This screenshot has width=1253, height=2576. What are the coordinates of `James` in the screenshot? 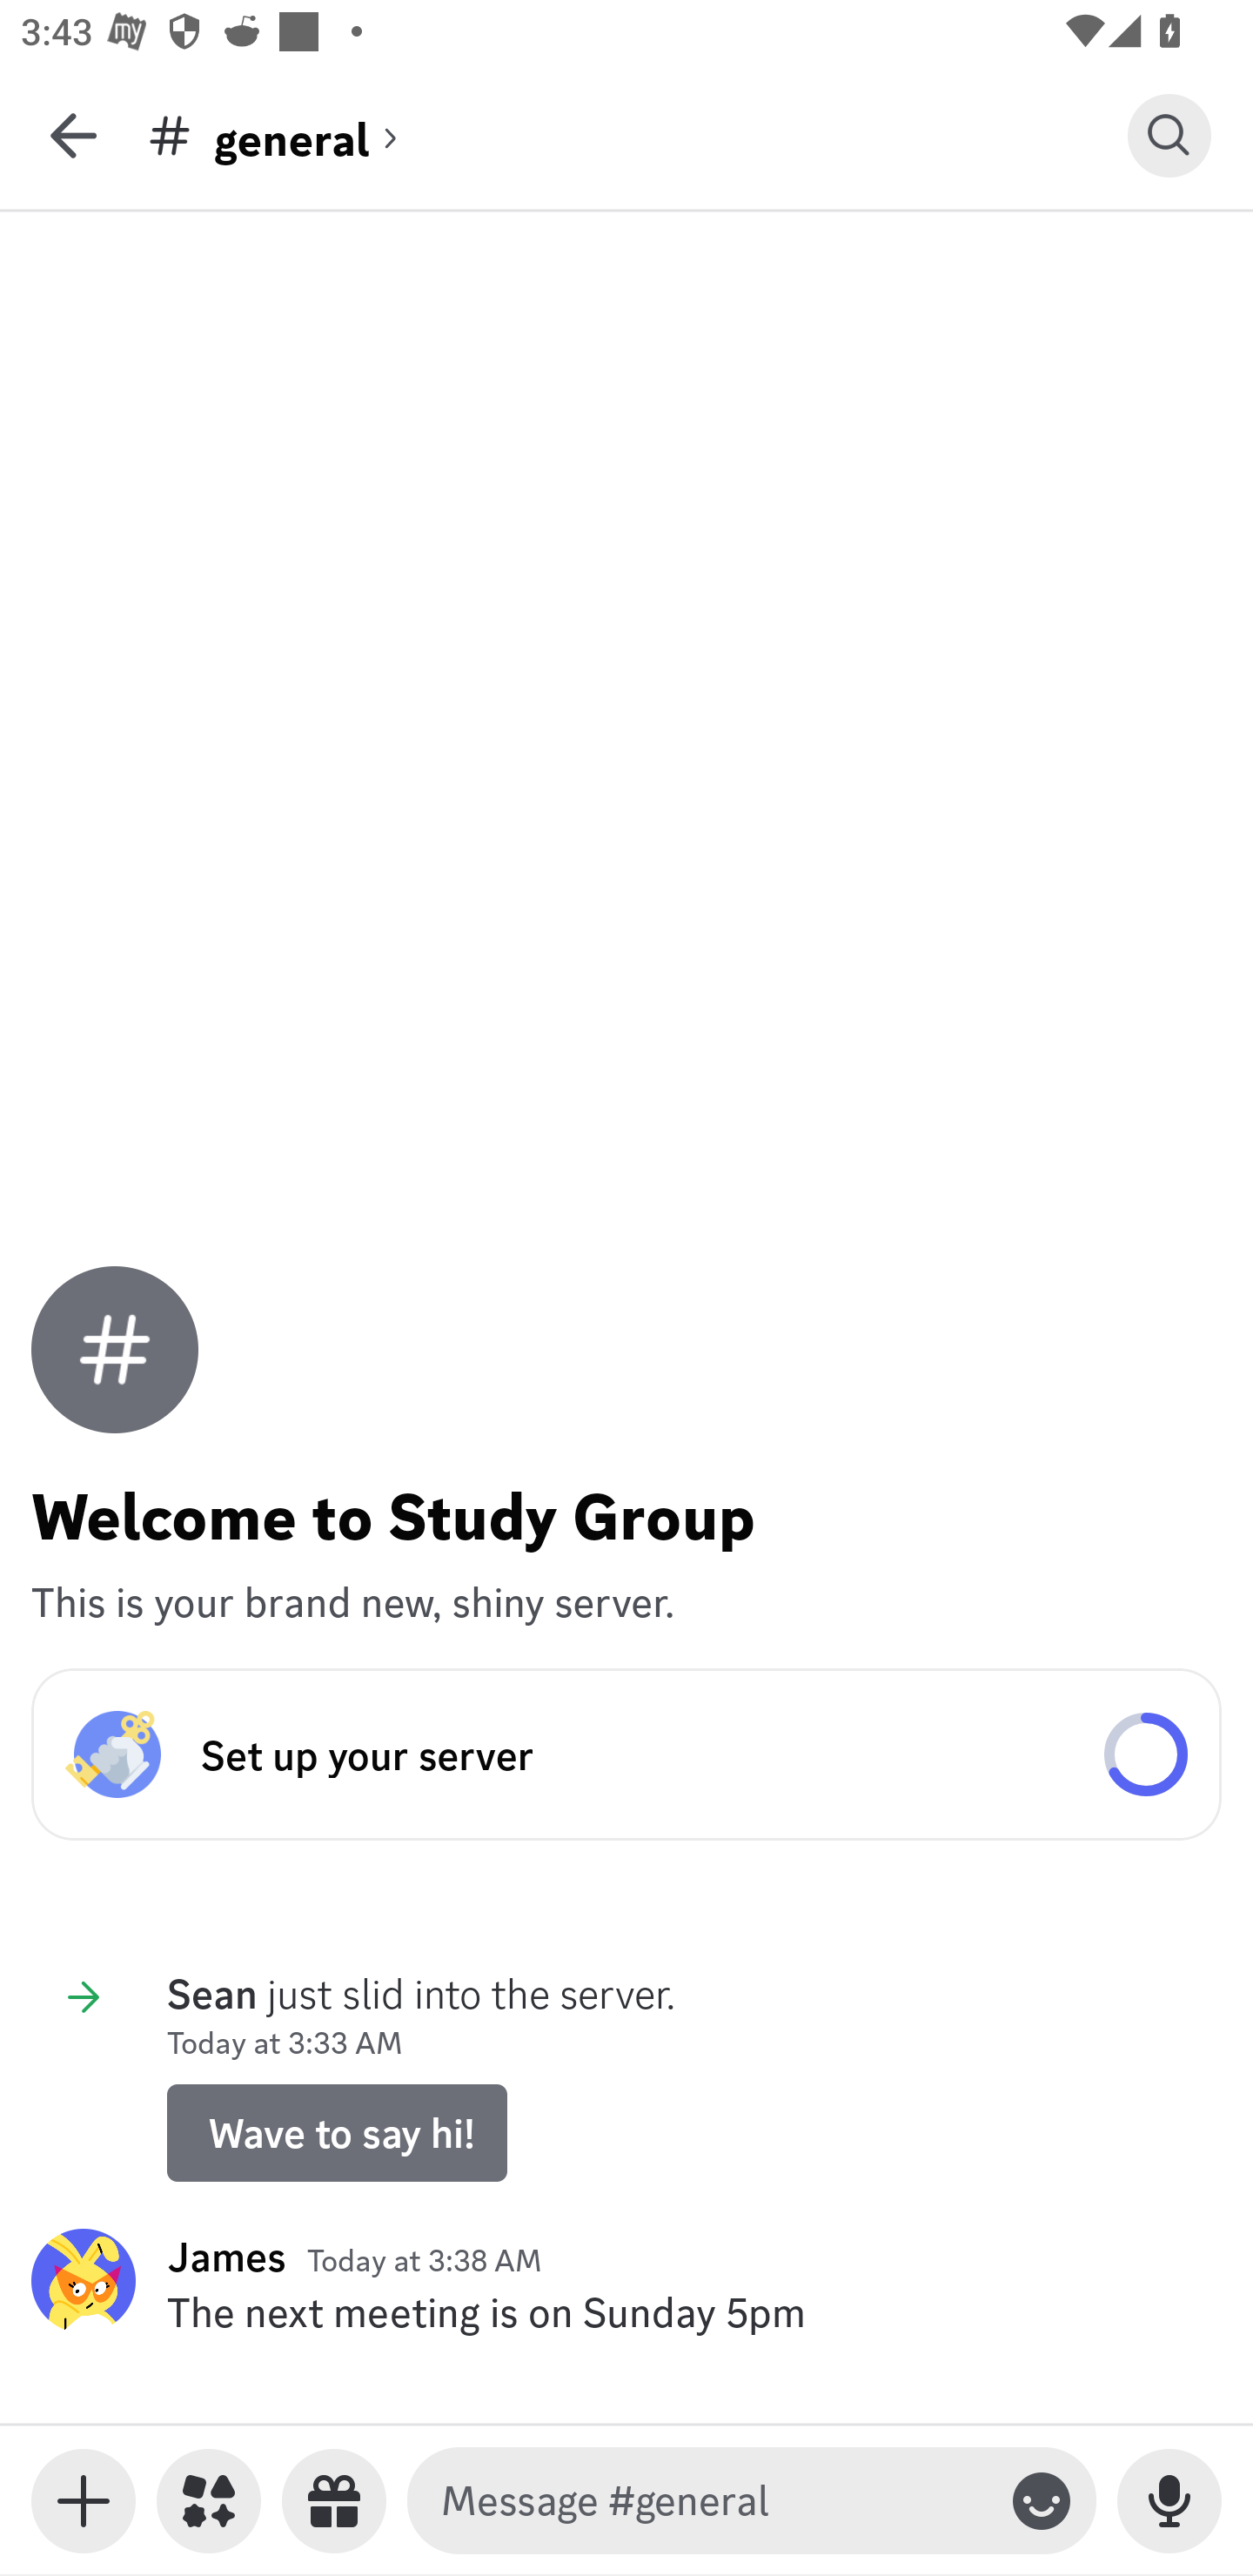 It's located at (226, 2256).